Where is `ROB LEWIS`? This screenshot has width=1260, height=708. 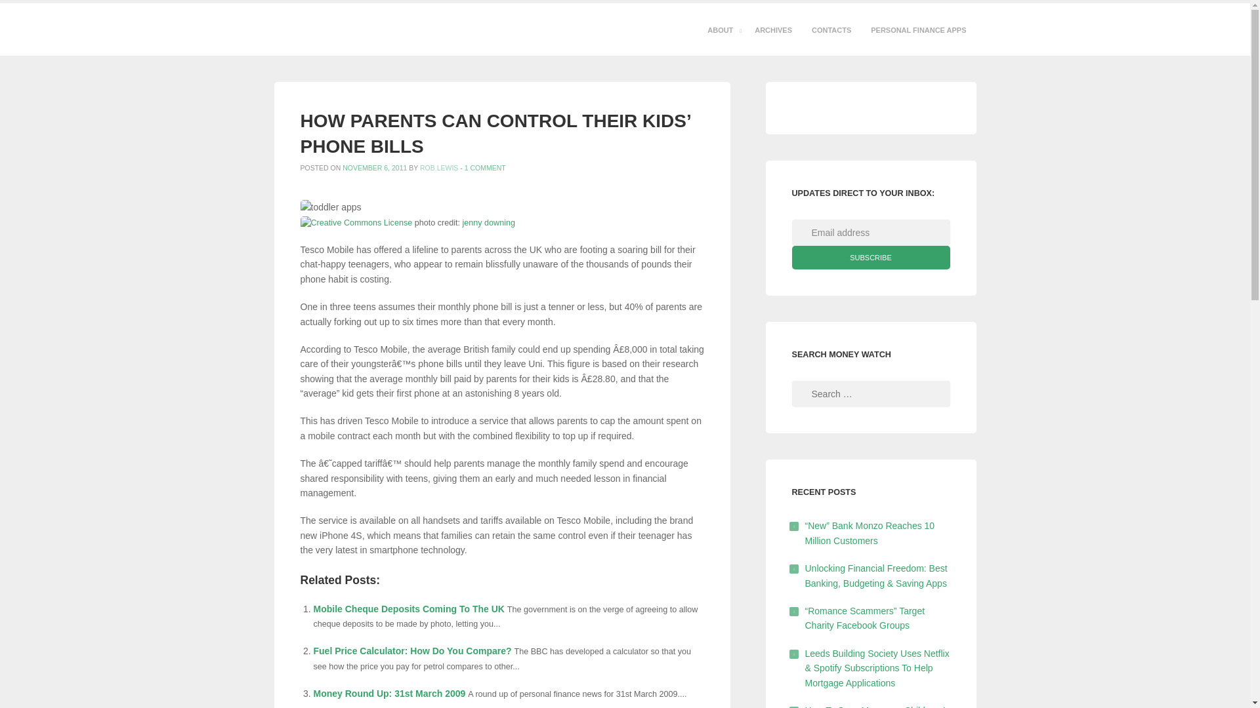 ROB LEWIS is located at coordinates (438, 168).